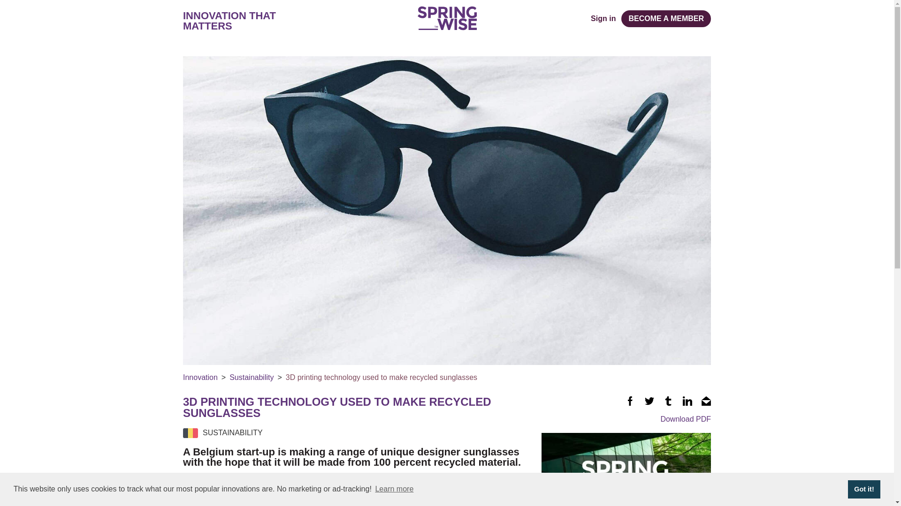 The height and width of the screenshot is (506, 901). Describe the element at coordinates (863, 489) in the screenshot. I see `Got it!` at that location.